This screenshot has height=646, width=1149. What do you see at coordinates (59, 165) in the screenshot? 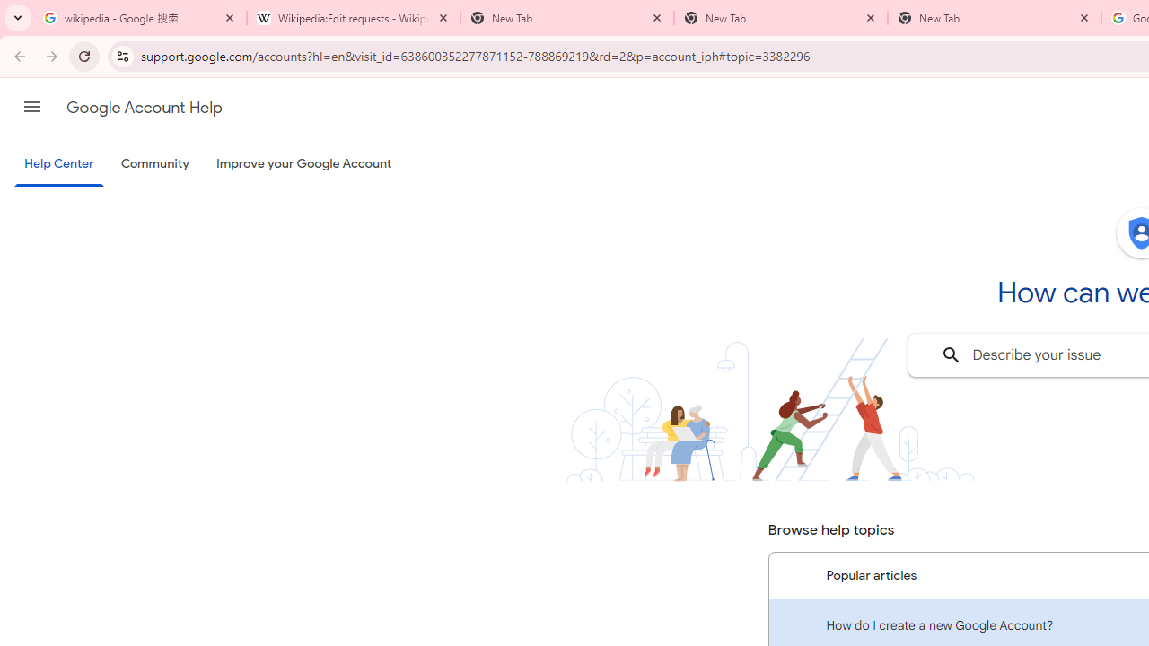
I see `Help Center` at bounding box center [59, 165].